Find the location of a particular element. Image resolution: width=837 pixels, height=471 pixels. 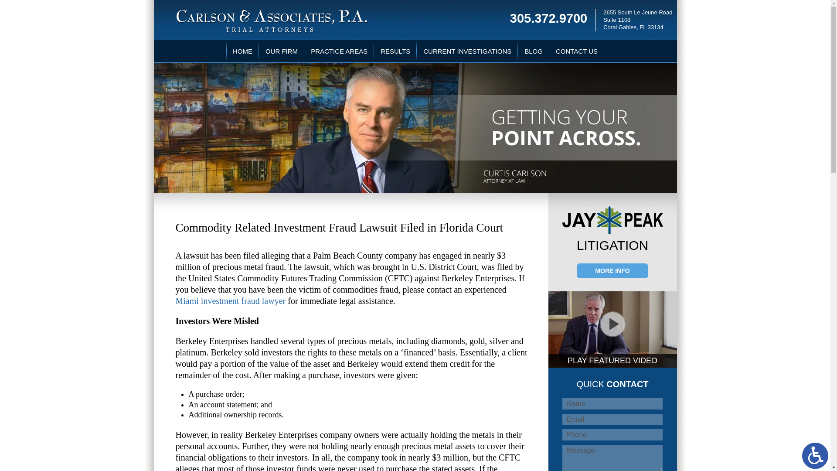

Phone is located at coordinates (612, 434).